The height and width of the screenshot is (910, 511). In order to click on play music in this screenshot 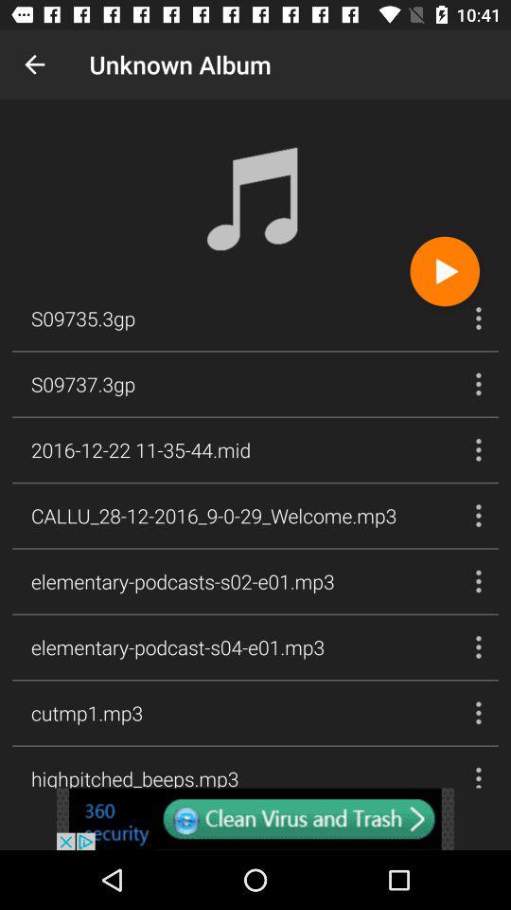, I will do `click(445, 271)`.